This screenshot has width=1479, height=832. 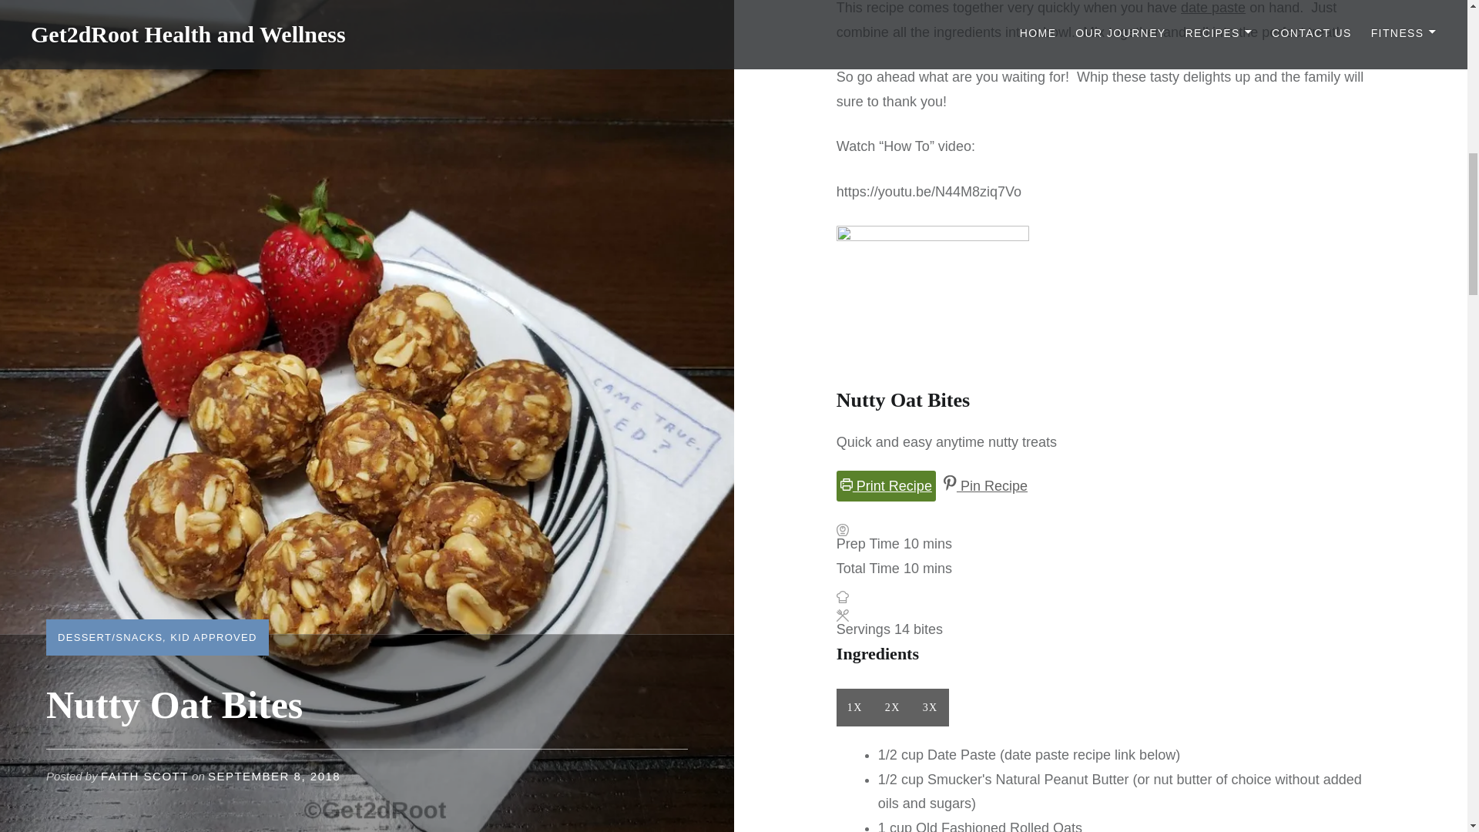 I want to click on 1X, so click(x=855, y=707).